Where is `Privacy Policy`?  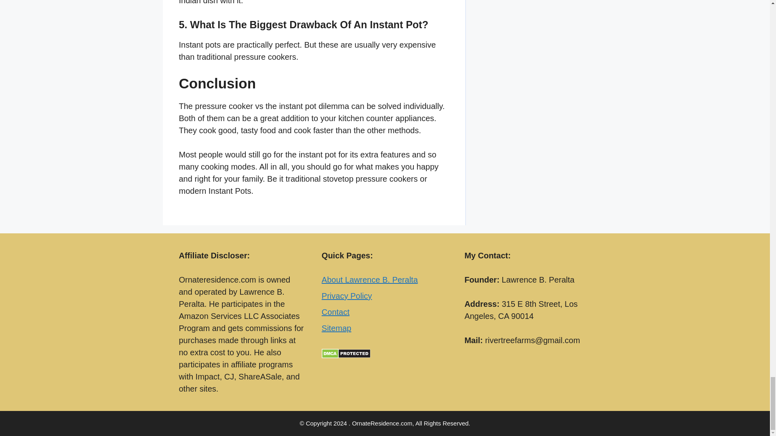
Privacy Policy is located at coordinates (347, 296).